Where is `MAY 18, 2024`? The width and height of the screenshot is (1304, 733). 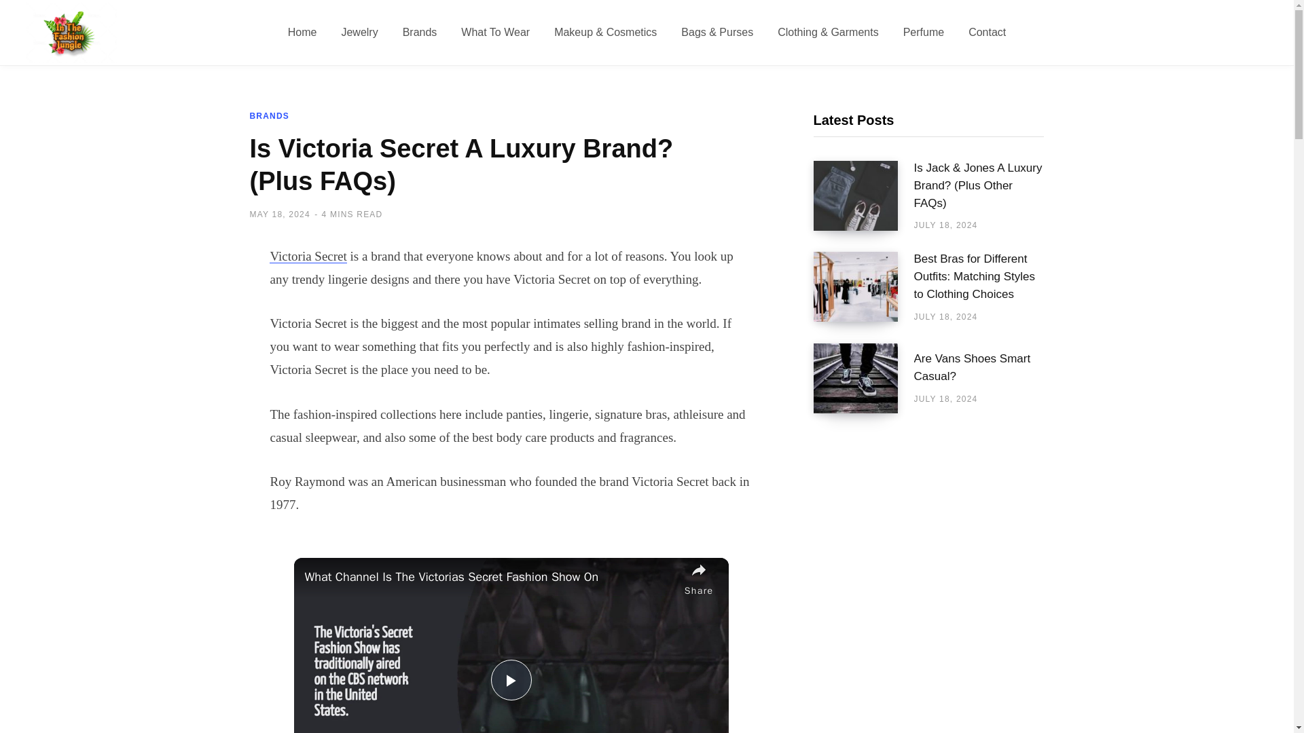 MAY 18, 2024 is located at coordinates (280, 214).